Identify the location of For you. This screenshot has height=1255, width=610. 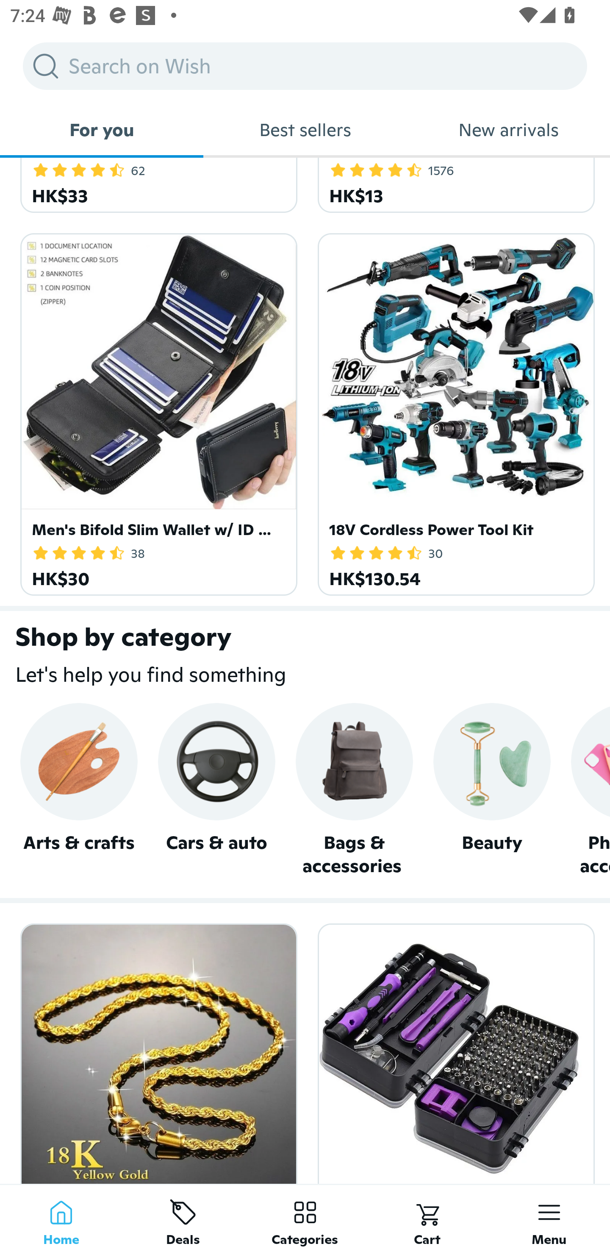
(102, 130).